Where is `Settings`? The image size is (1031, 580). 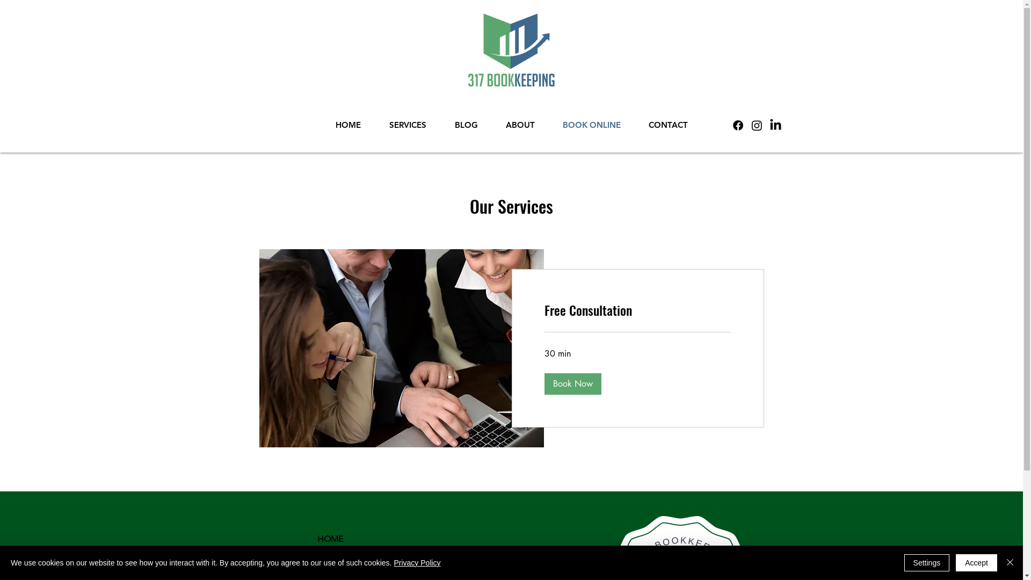
Settings is located at coordinates (927, 563).